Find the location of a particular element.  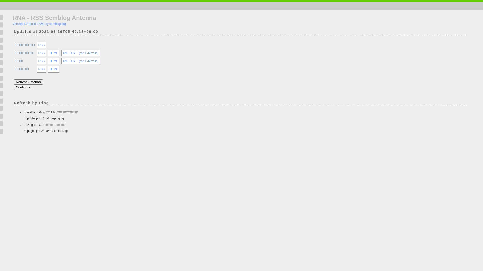

RSS is located at coordinates (42, 53).